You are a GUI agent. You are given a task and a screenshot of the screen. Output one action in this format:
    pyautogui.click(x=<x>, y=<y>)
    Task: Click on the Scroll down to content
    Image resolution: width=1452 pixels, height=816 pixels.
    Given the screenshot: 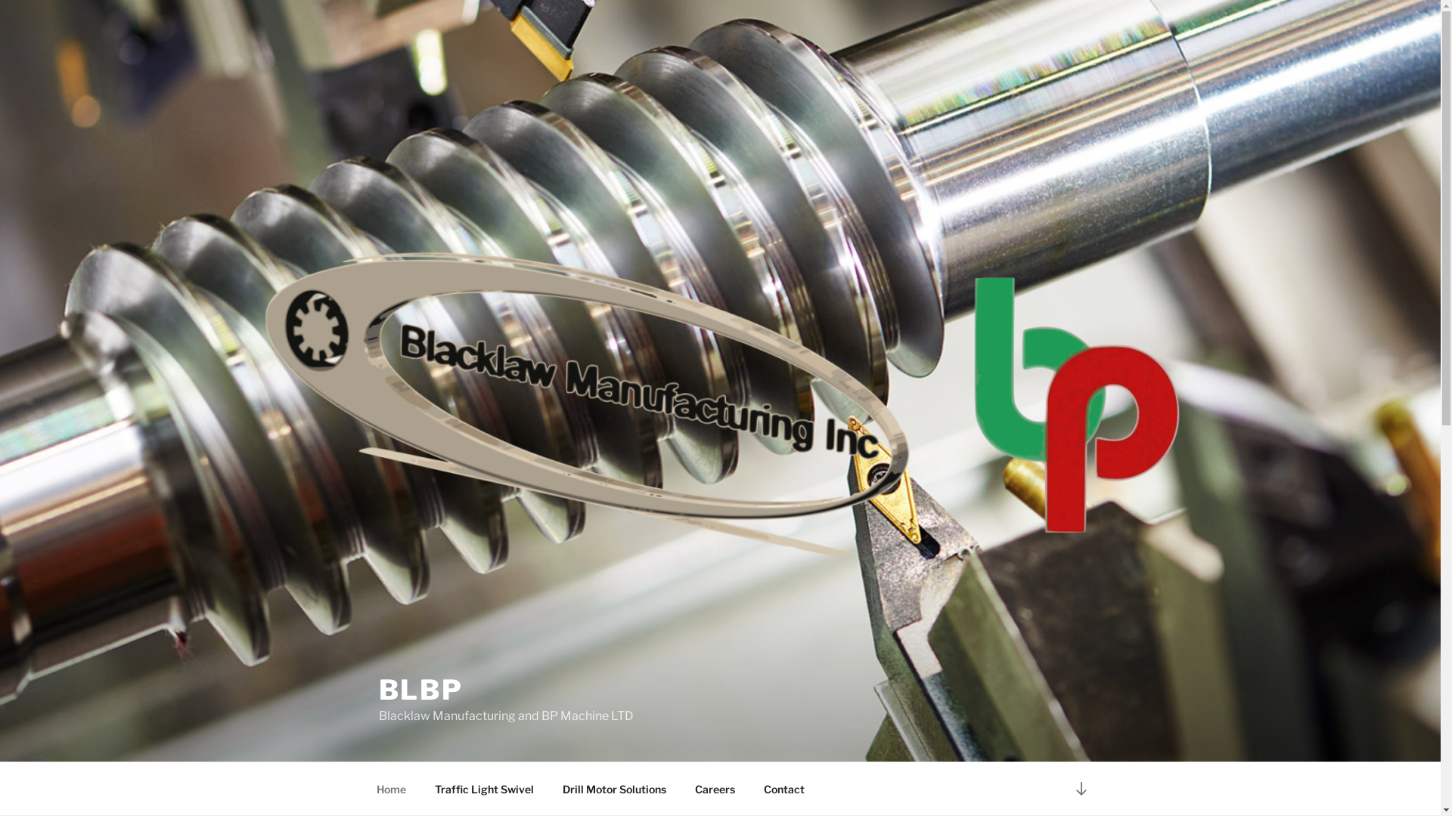 What is the action you would take?
    pyautogui.click(x=1081, y=789)
    